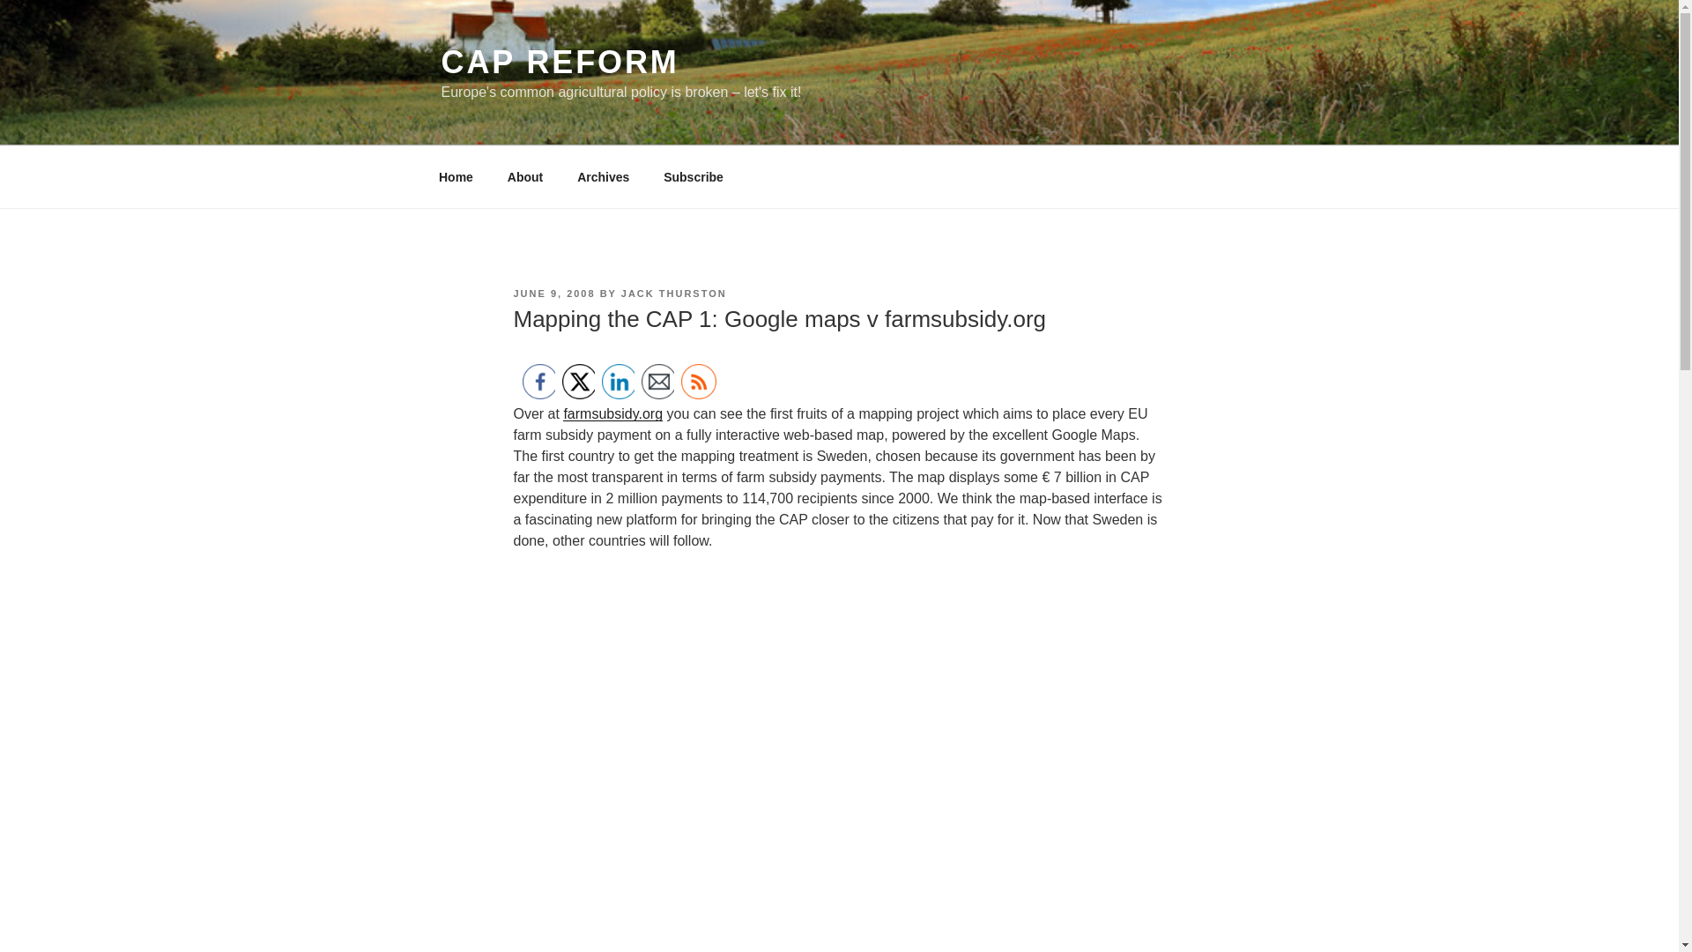 The image size is (1692, 952). I want to click on FACEBOOK, so click(538, 381).